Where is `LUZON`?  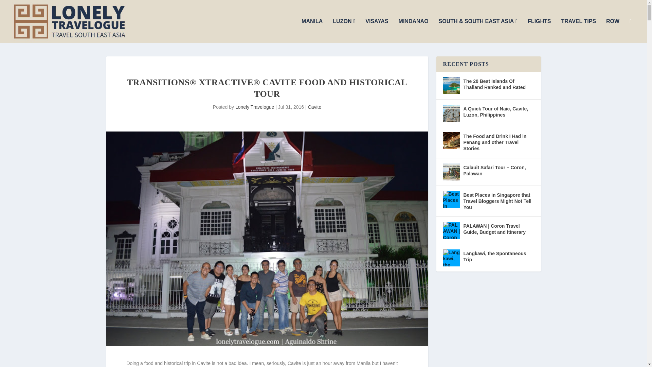 LUZON is located at coordinates (344, 31).